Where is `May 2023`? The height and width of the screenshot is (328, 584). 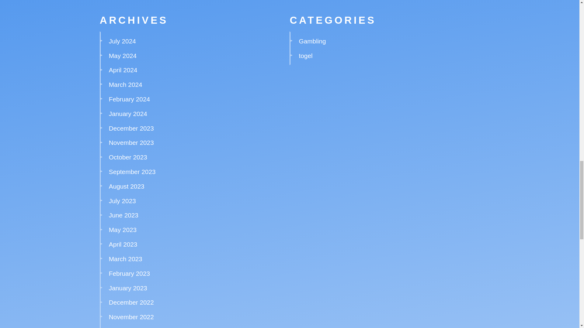 May 2023 is located at coordinates (123, 230).